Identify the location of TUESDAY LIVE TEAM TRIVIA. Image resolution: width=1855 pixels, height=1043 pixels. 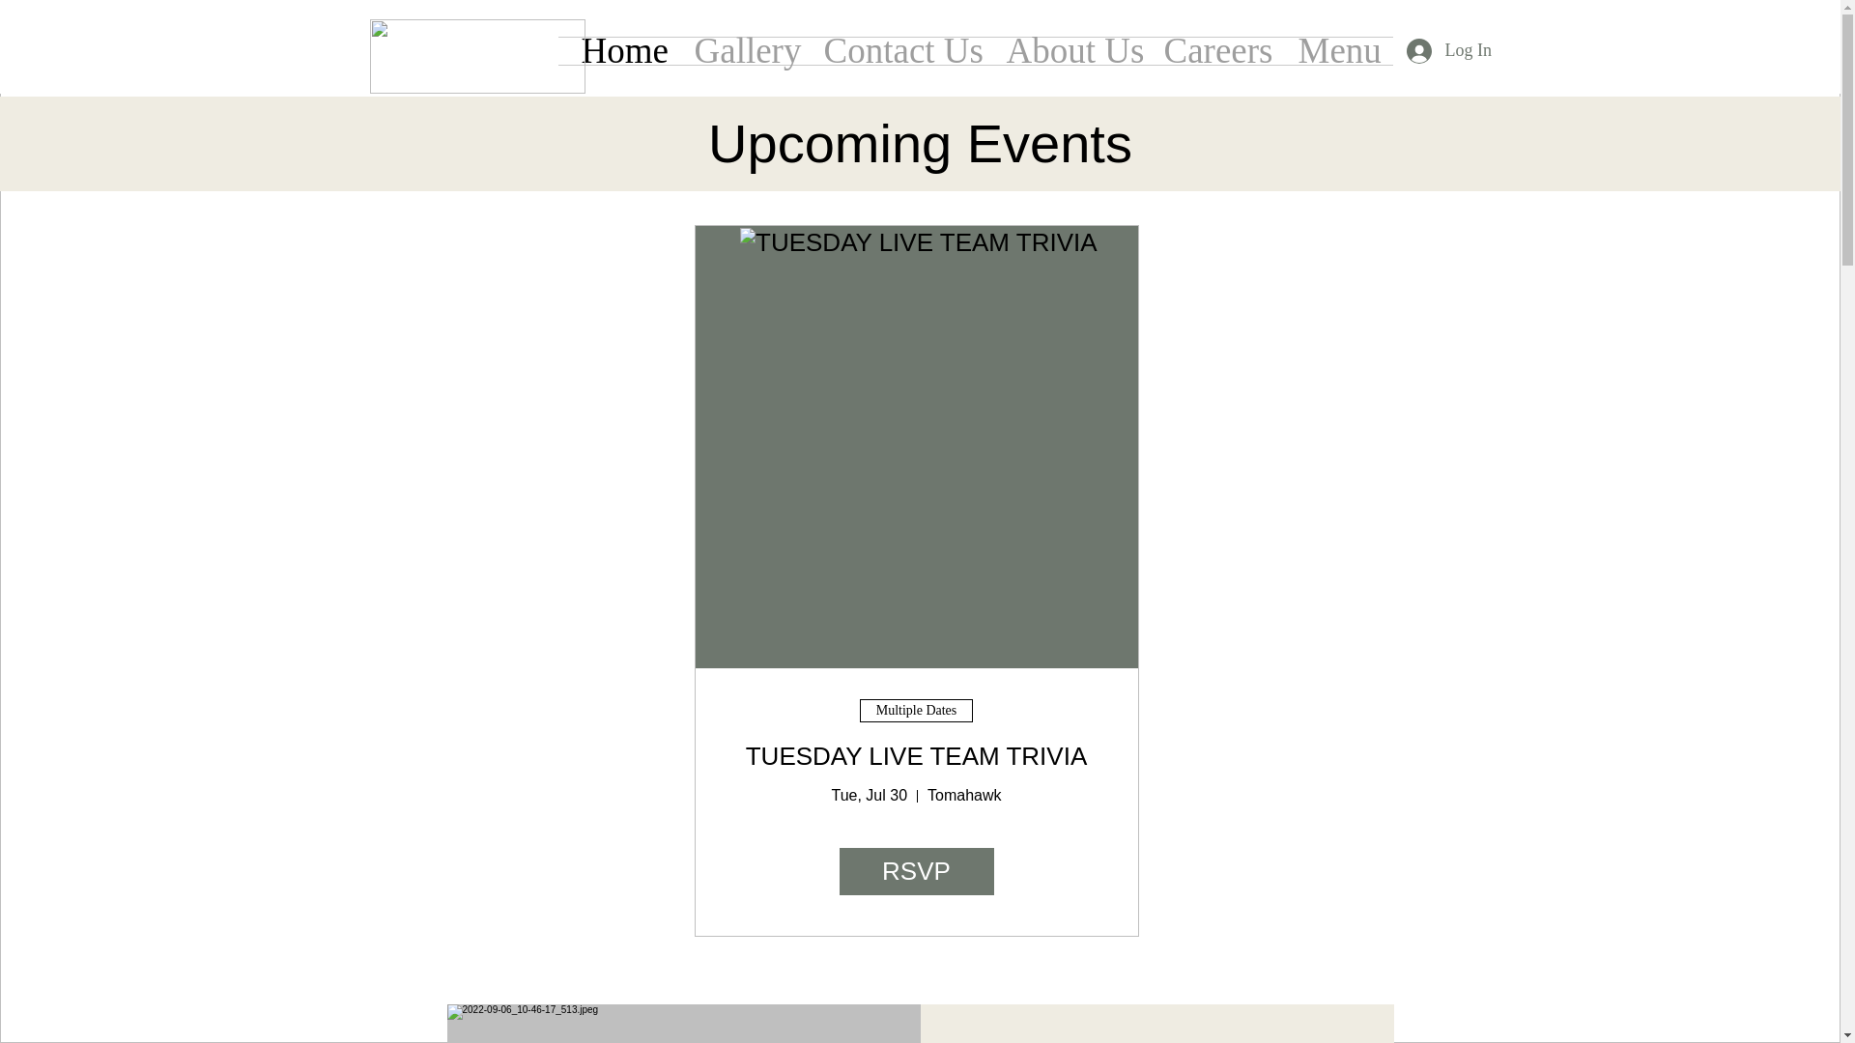
(916, 755).